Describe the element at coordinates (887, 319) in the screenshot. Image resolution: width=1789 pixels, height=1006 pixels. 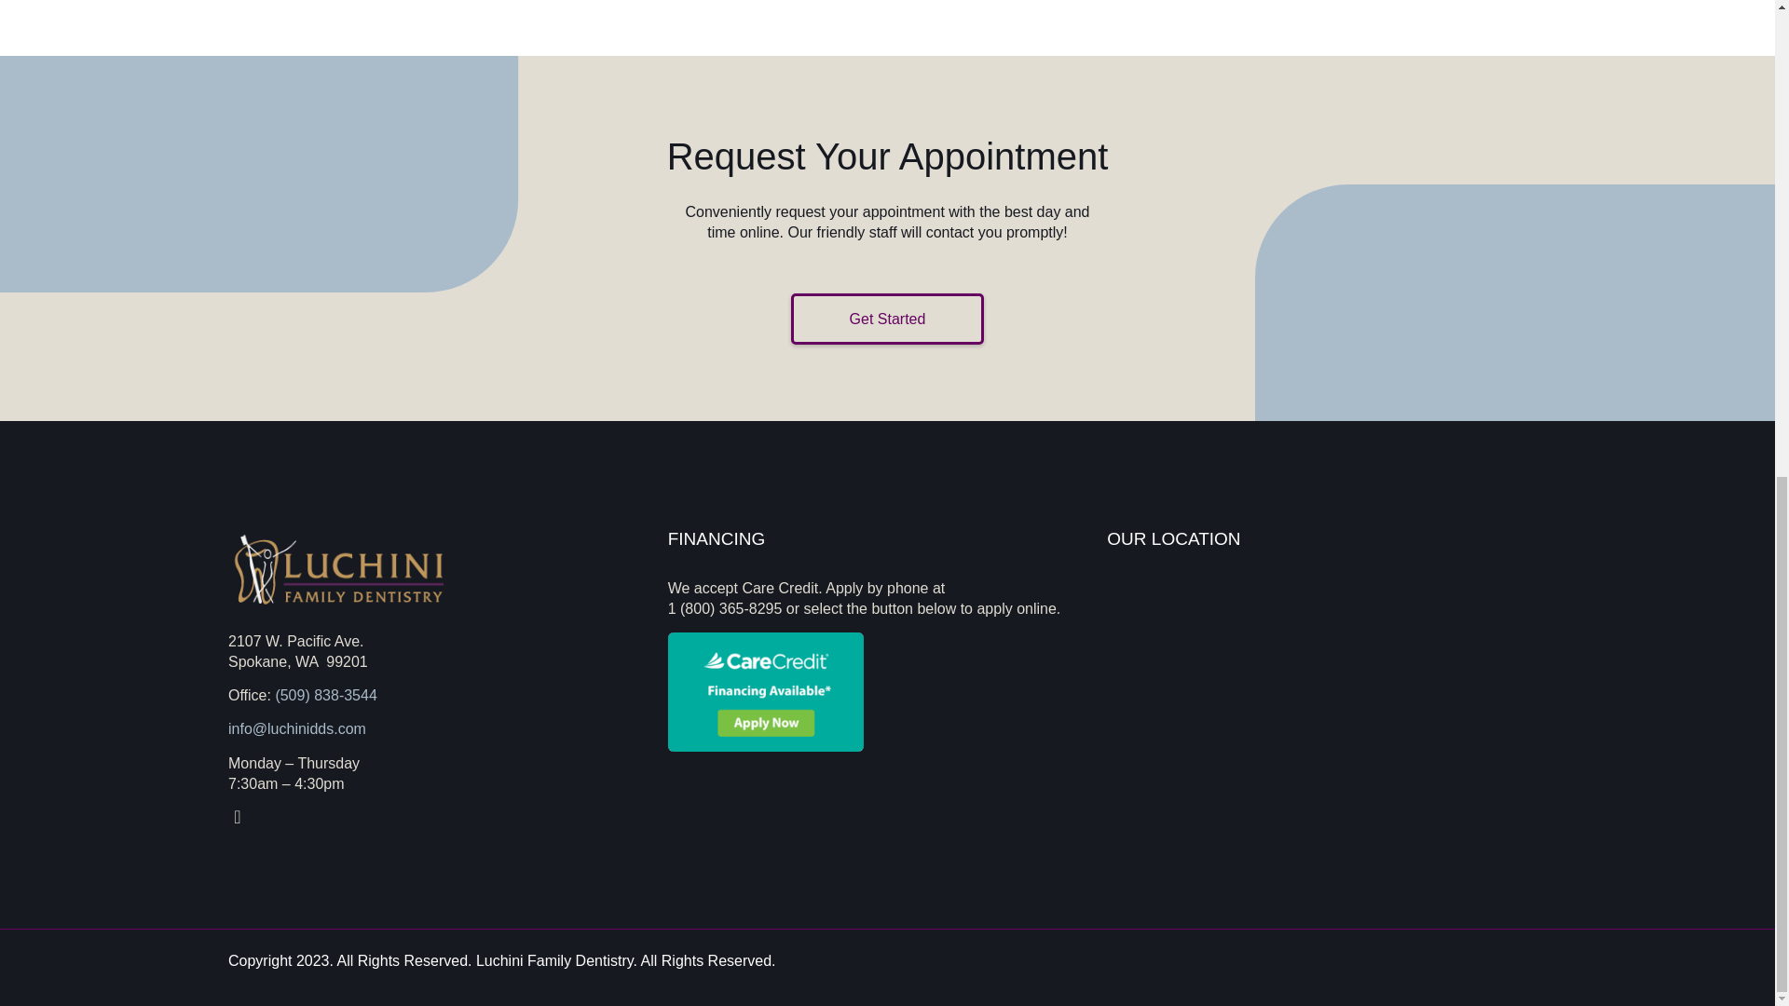
I see `Get Started` at that location.